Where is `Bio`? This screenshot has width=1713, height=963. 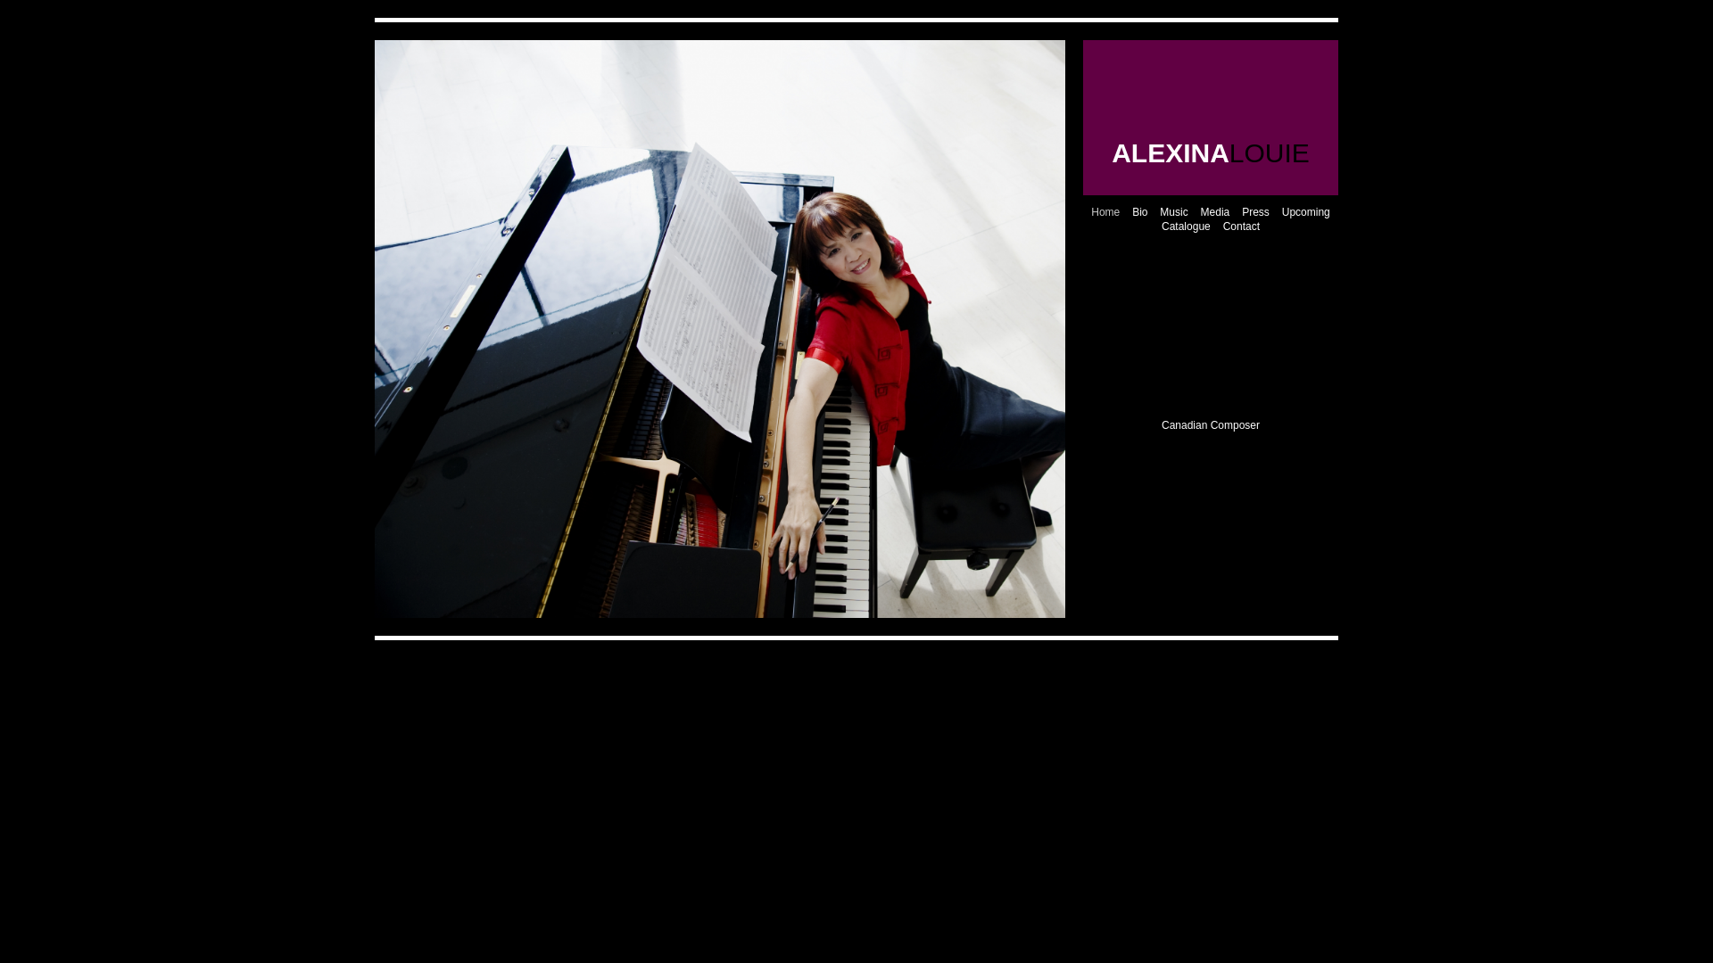 Bio is located at coordinates (1140, 212).